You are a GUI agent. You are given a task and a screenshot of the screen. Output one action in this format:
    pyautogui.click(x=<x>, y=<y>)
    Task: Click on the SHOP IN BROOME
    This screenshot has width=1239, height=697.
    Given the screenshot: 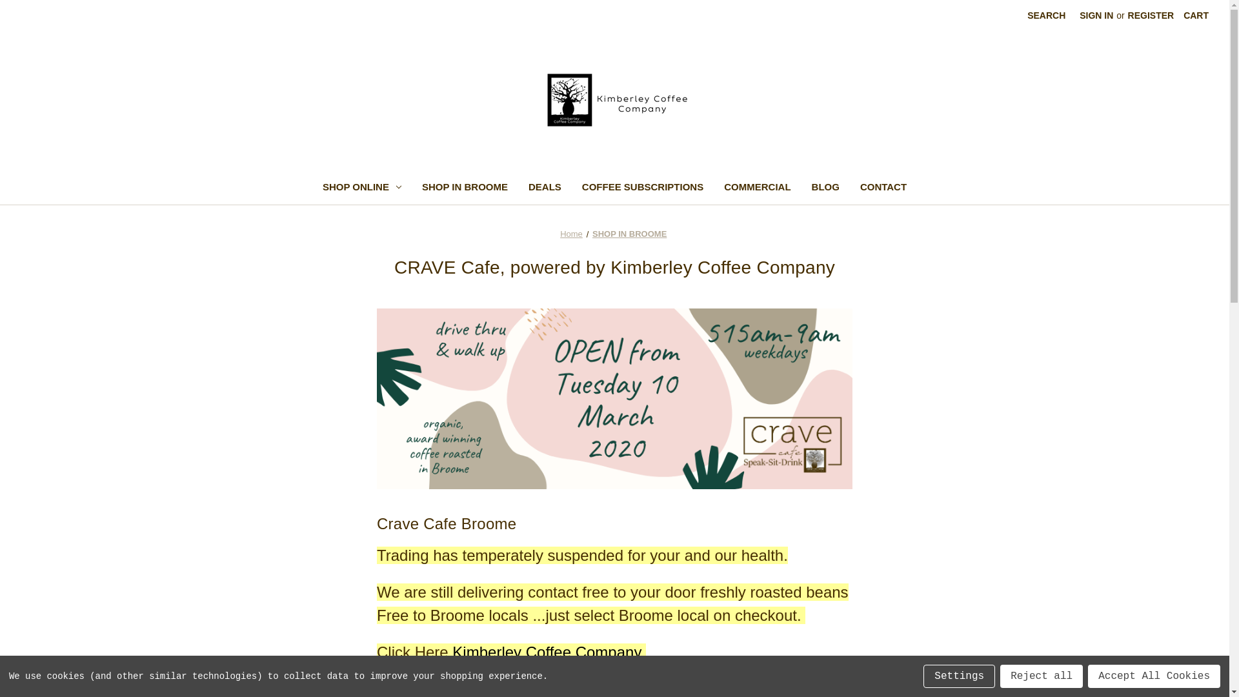 What is the action you would take?
    pyautogui.click(x=630, y=234)
    